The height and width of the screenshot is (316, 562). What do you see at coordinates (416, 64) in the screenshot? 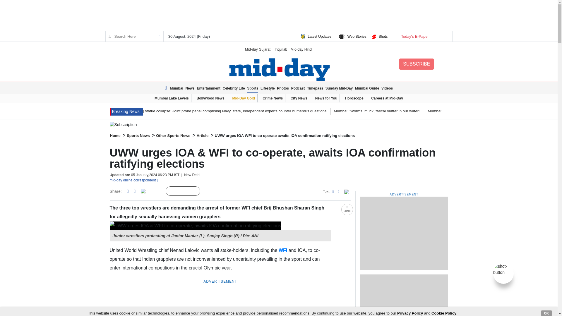
I see `SUBSCRIBE` at bounding box center [416, 64].